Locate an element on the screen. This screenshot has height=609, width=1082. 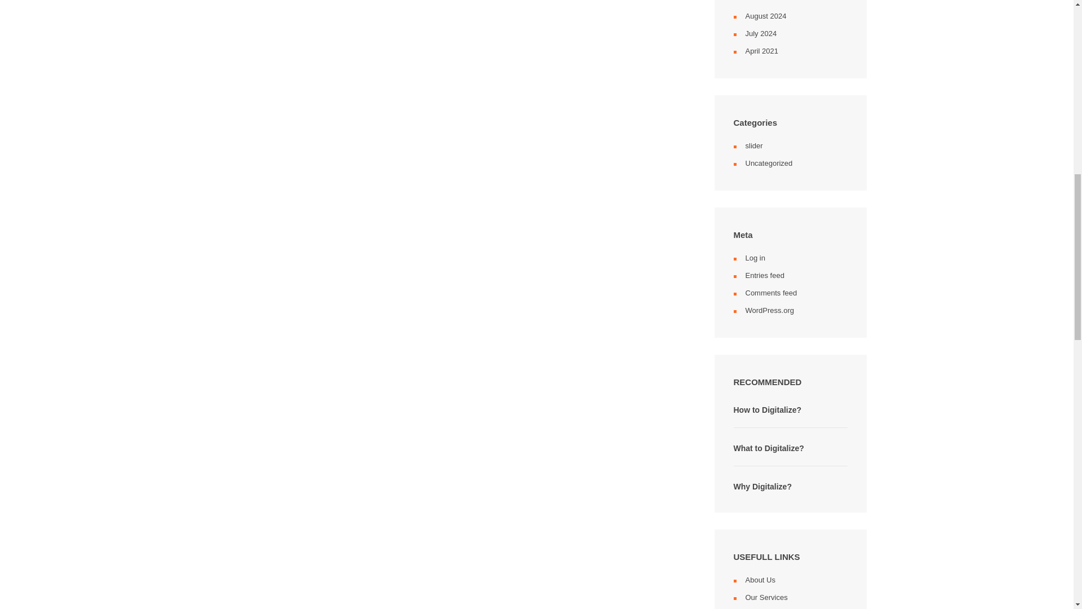
Our Services is located at coordinates (766, 597).